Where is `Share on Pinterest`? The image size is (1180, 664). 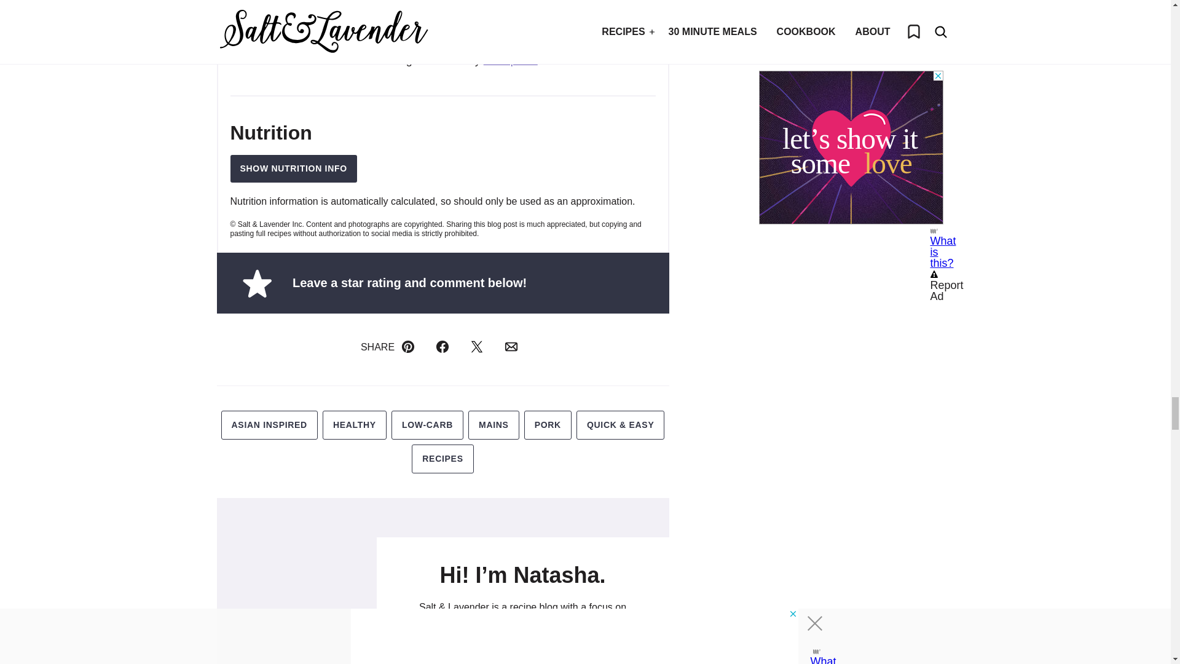
Share on Pinterest is located at coordinates (407, 347).